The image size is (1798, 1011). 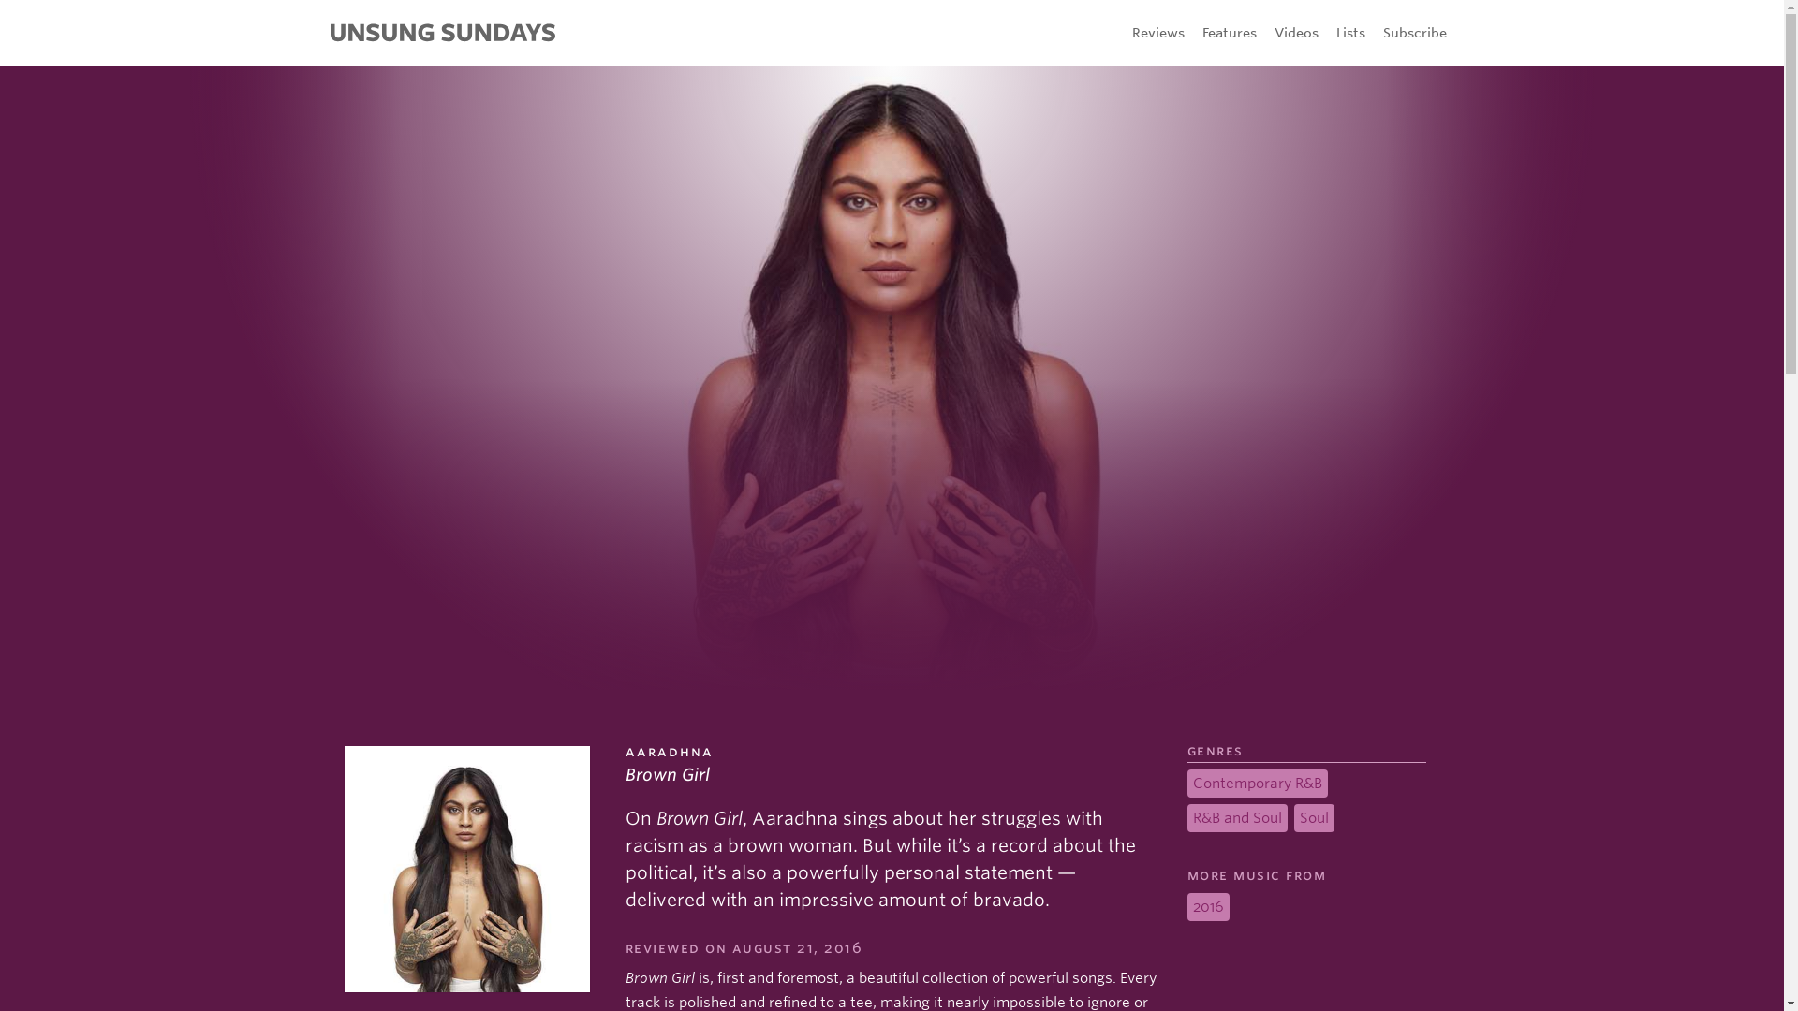 I want to click on Subscribe, so click(x=1414, y=32).